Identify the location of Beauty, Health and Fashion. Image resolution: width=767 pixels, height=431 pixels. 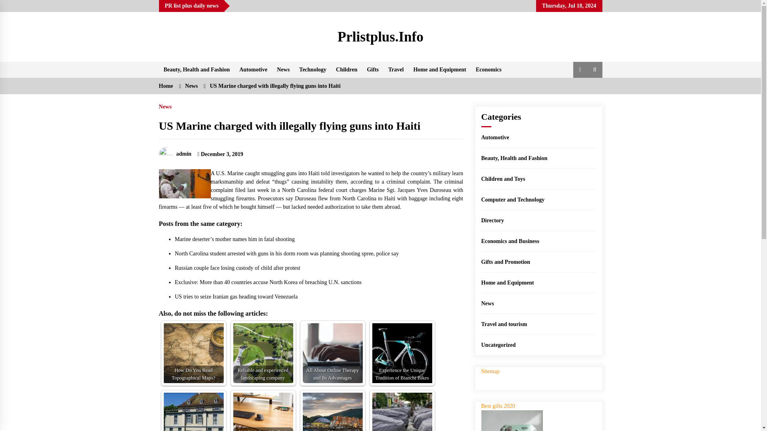
(514, 158).